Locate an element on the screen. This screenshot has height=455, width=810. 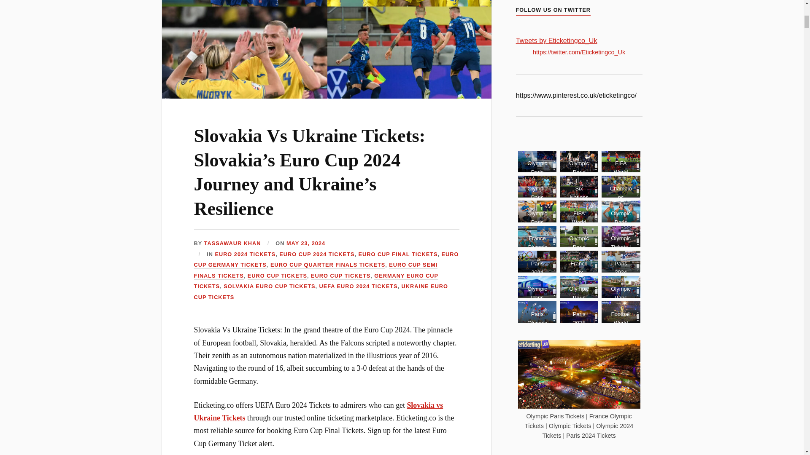
EURO 2024 TICKETS is located at coordinates (245, 254).